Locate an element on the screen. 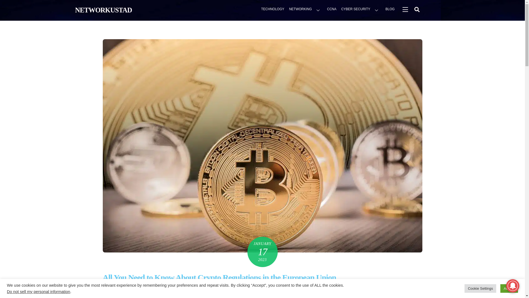 The height and width of the screenshot is (298, 529). NETWORKUSTAD is located at coordinates (103, 10).